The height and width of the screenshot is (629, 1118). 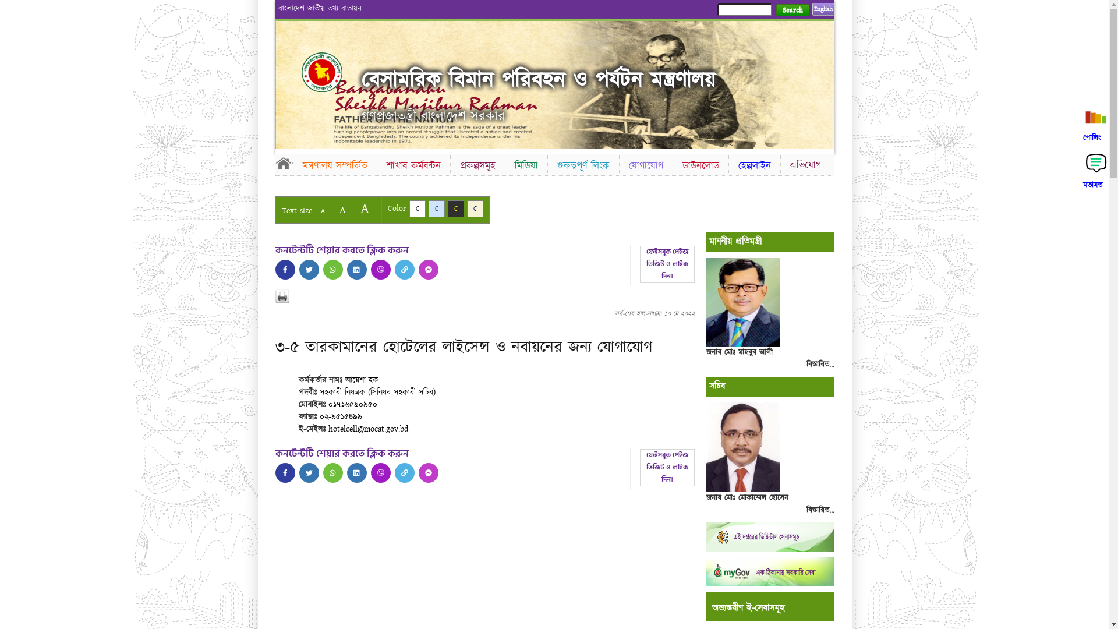 What do you see at coordinates (284, 163) in the screenshot?
I see `Home` at bounding box center [284, 163].